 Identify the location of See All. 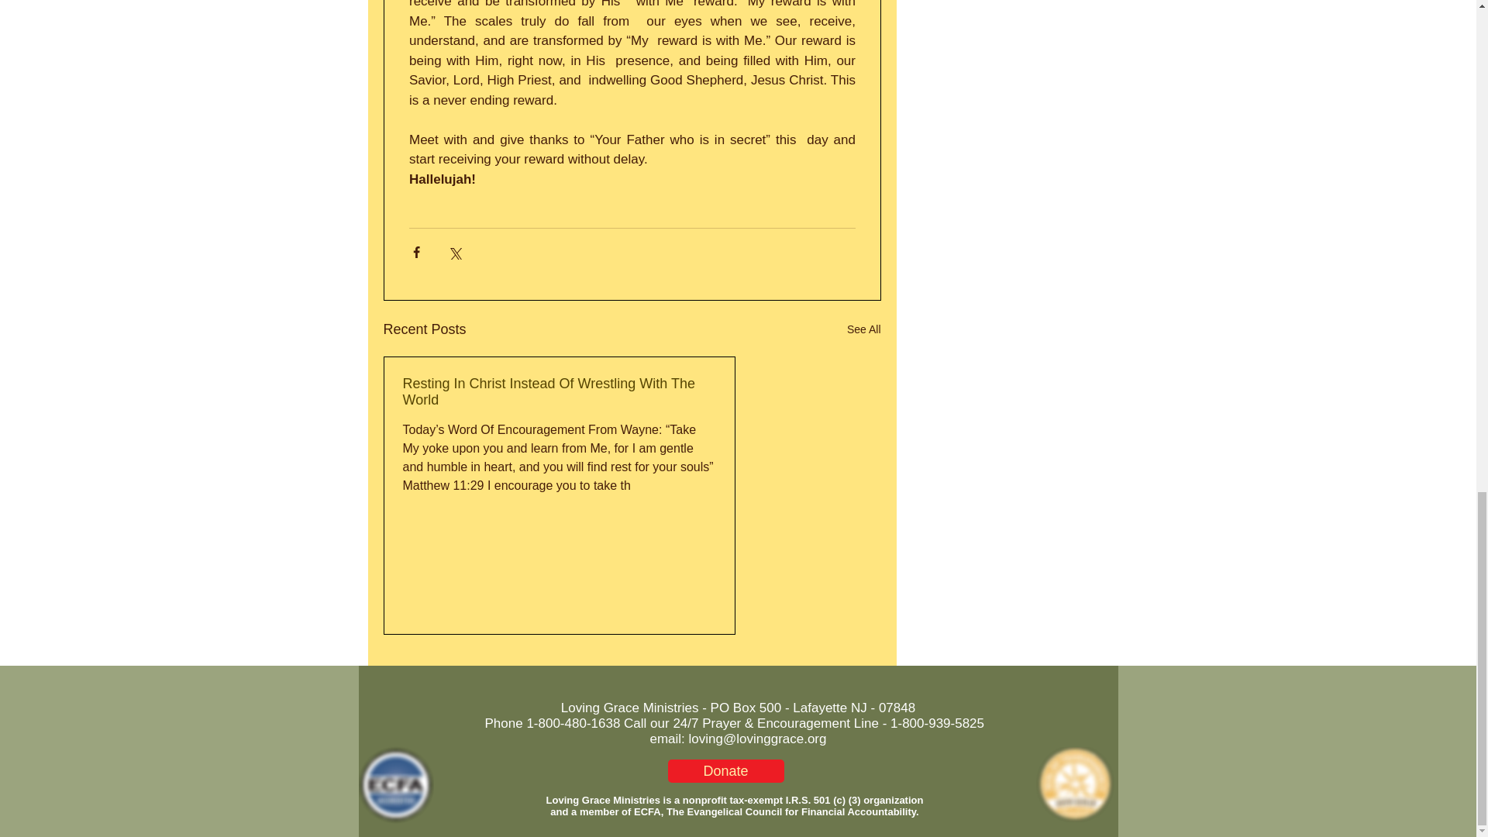
(863, 329).